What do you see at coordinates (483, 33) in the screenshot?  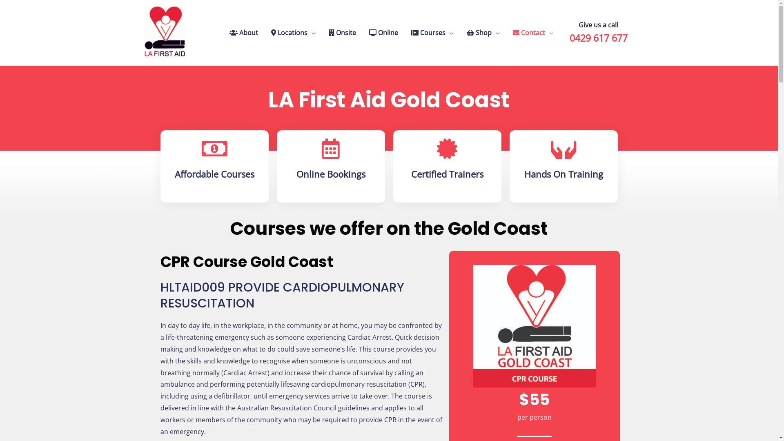 I see `Shop` at bounding box center [483, 33].